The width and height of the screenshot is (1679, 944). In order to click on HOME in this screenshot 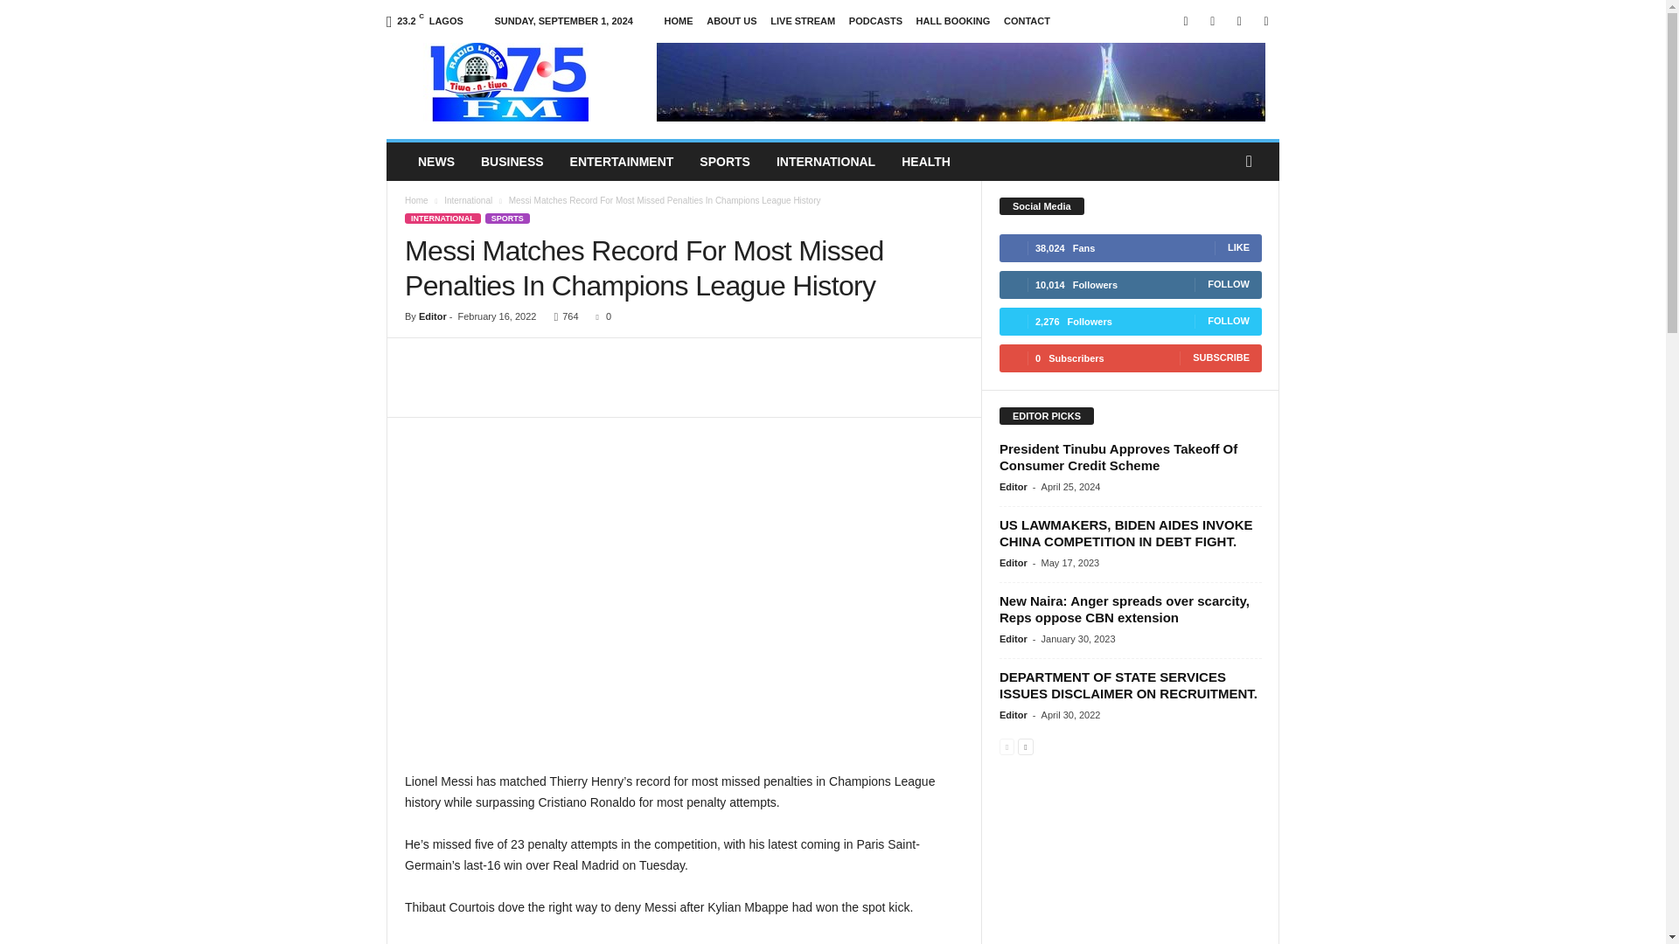, I will do `click(679, 21)`.